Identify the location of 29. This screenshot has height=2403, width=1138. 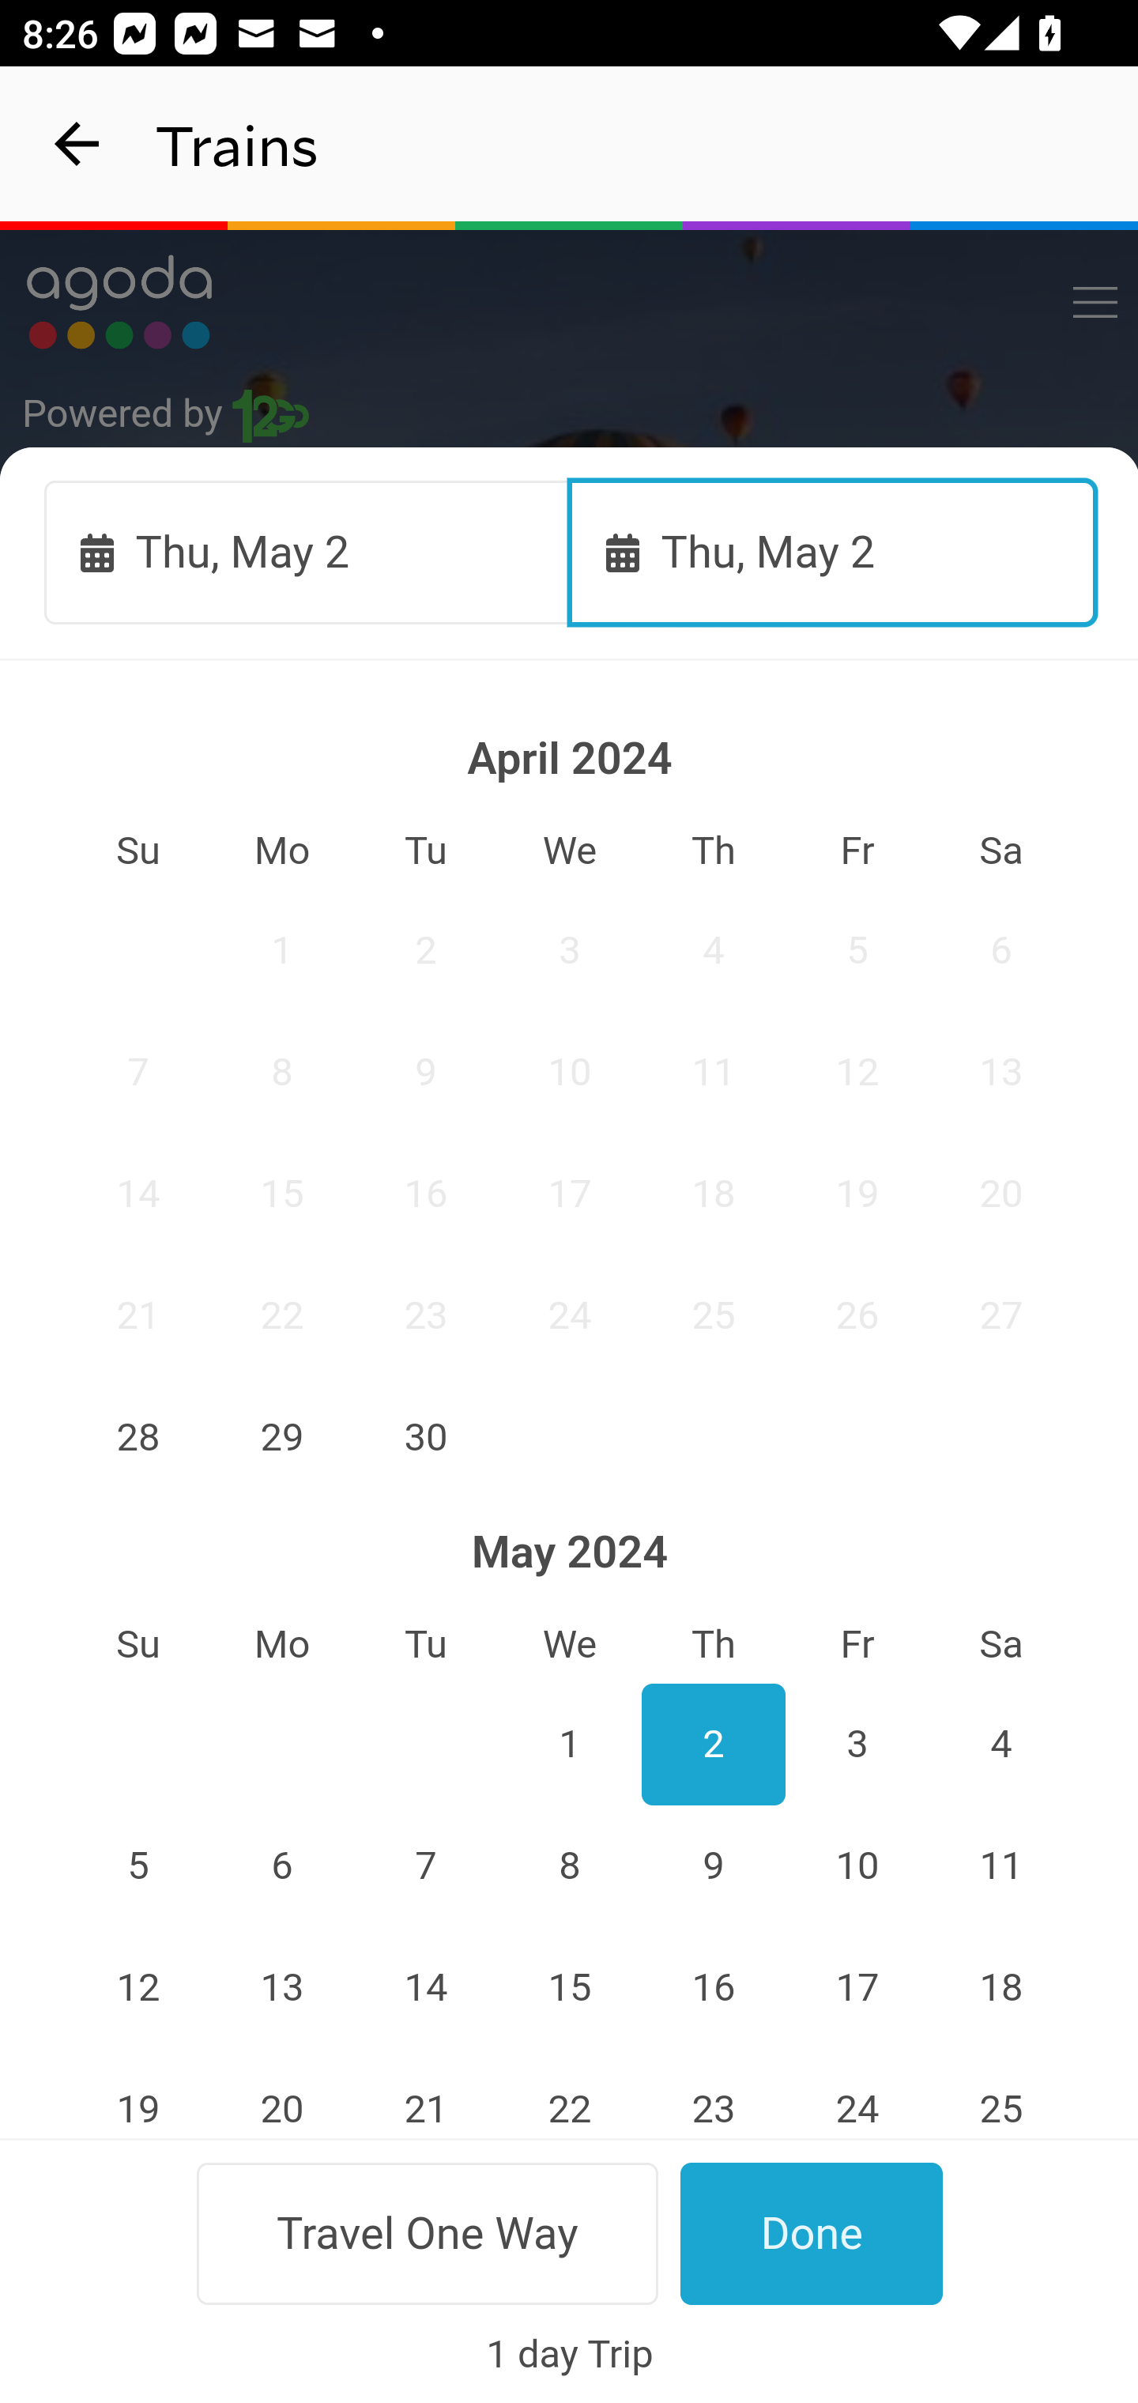
(571, 2232).